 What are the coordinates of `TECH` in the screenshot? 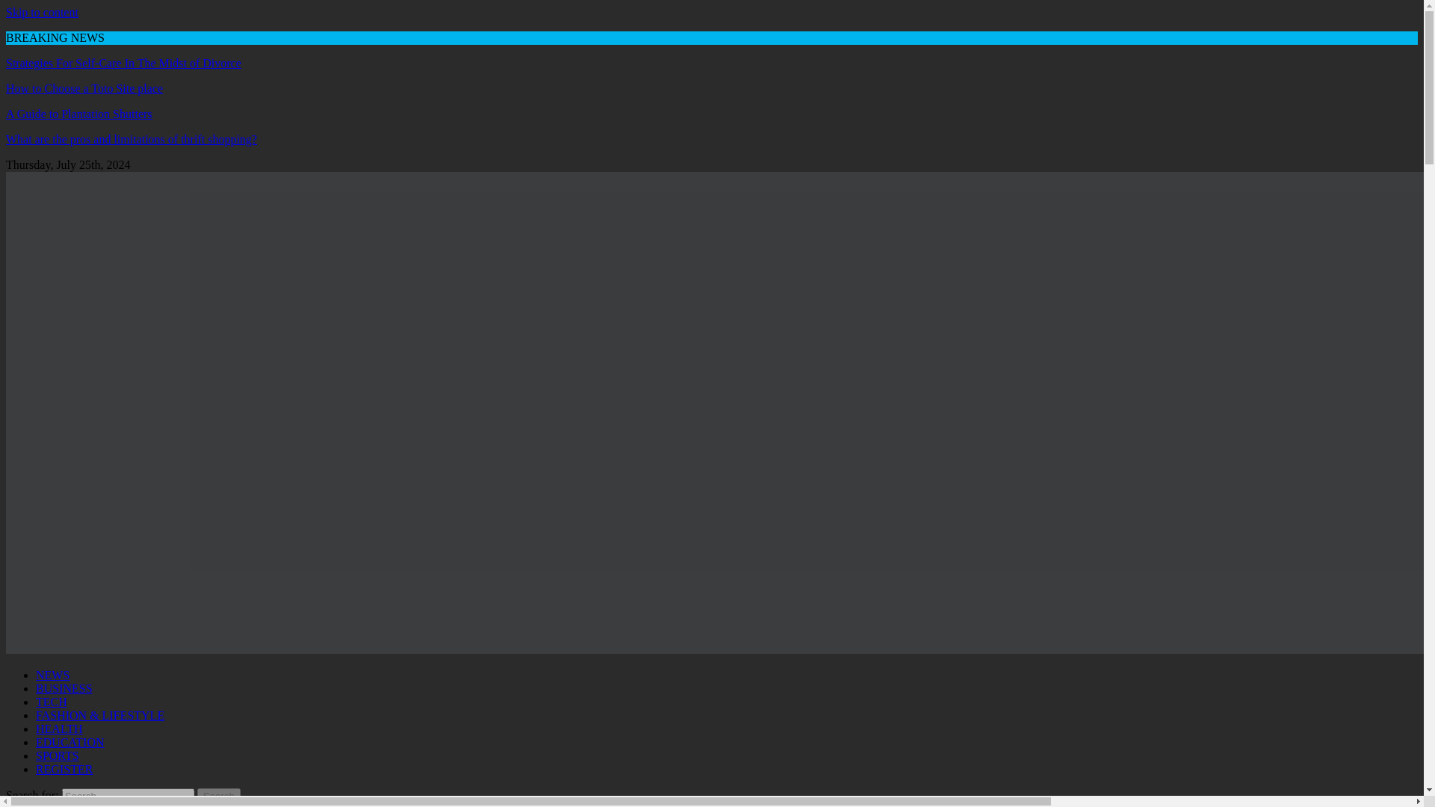 It's located at (52, 702).